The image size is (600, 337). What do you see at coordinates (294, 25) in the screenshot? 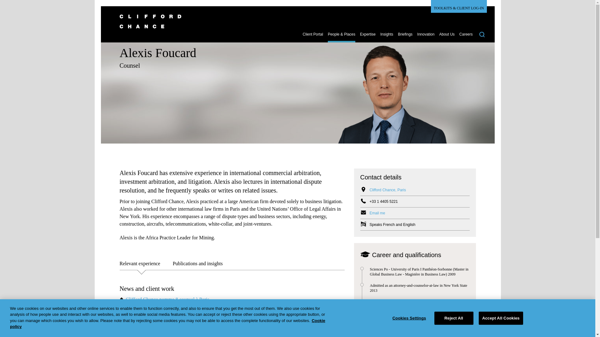
I see `Clifford Chance` at bounding box center [294, 25].